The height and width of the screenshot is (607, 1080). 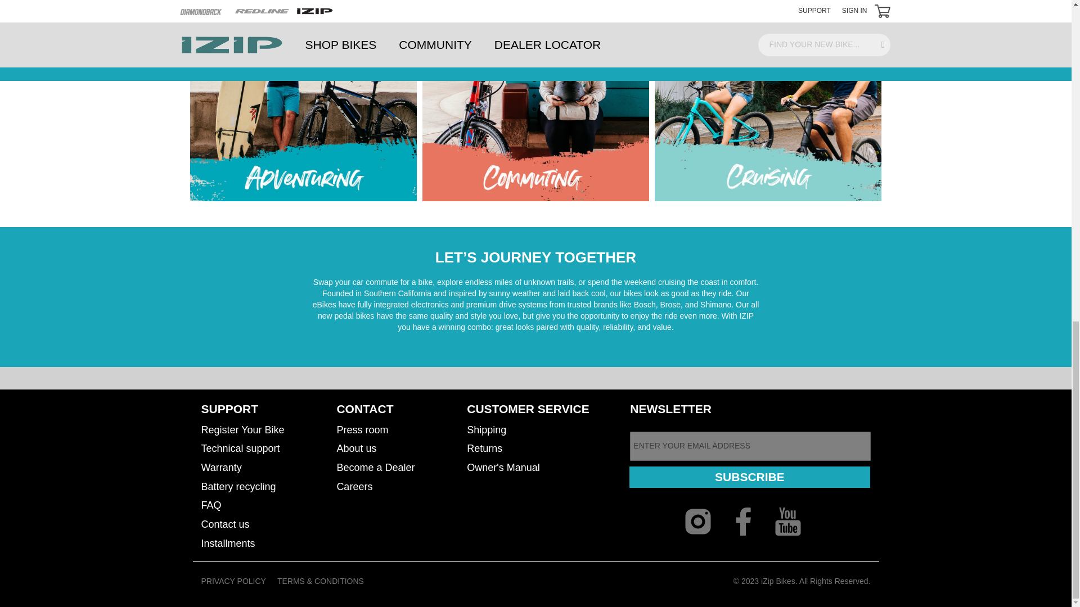 What do you see at coordinates (375, 468) in the screenshot?
I see `Become a Dealer` at bounding box center [375, 468].